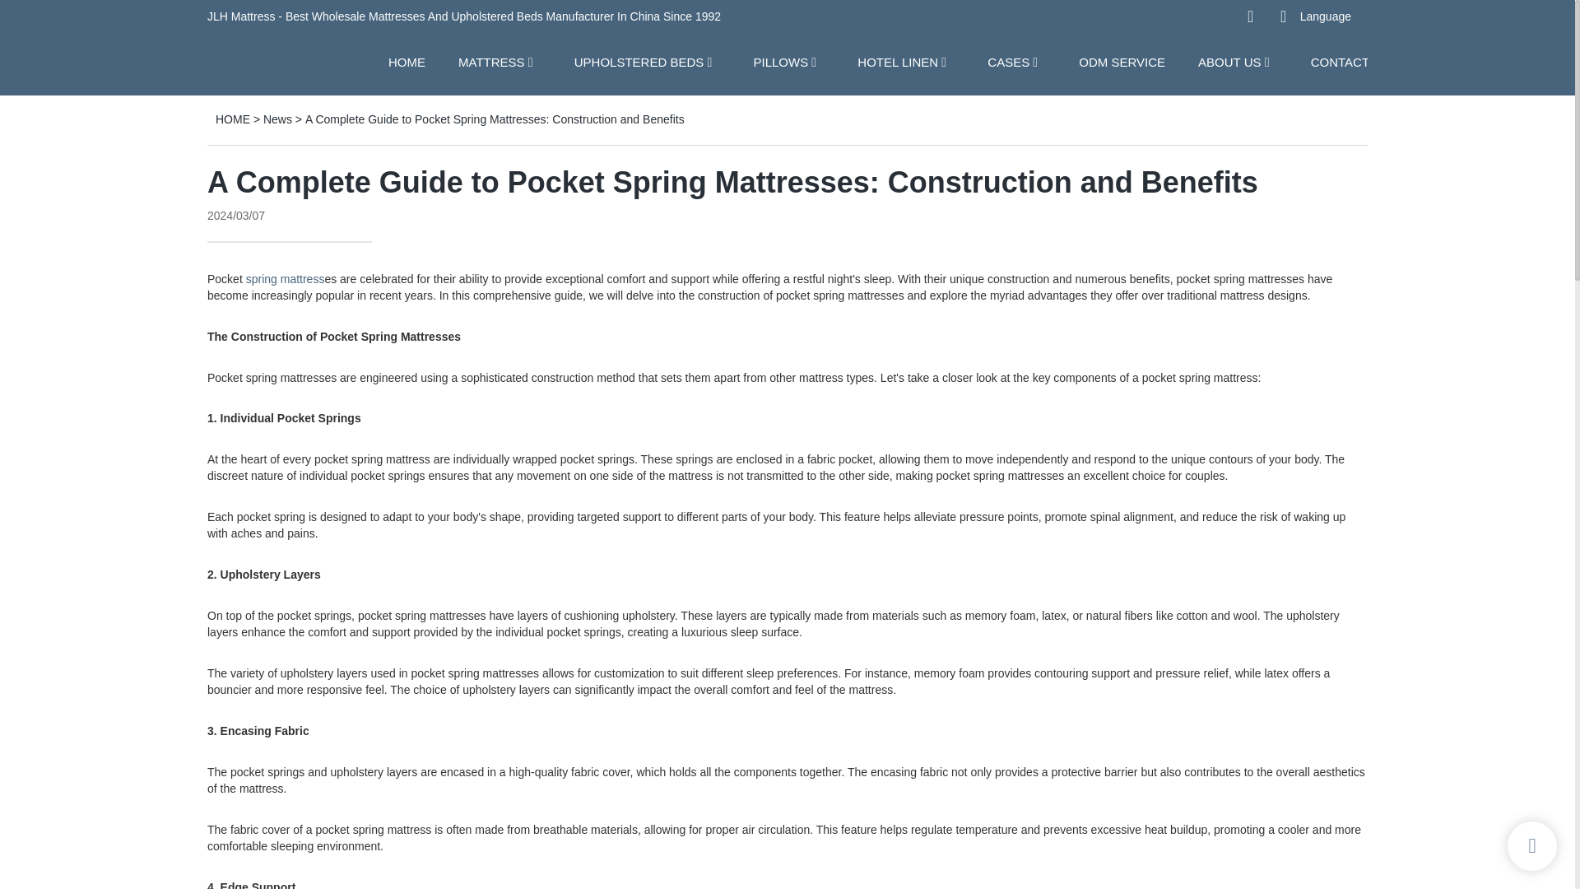 The height and width of the screenshot is (889, 1580). What do you see at coordinates (639, 61) in the screenshot?
I see `UPHOLSTERED BEDS` at bounding box center [639, 61].